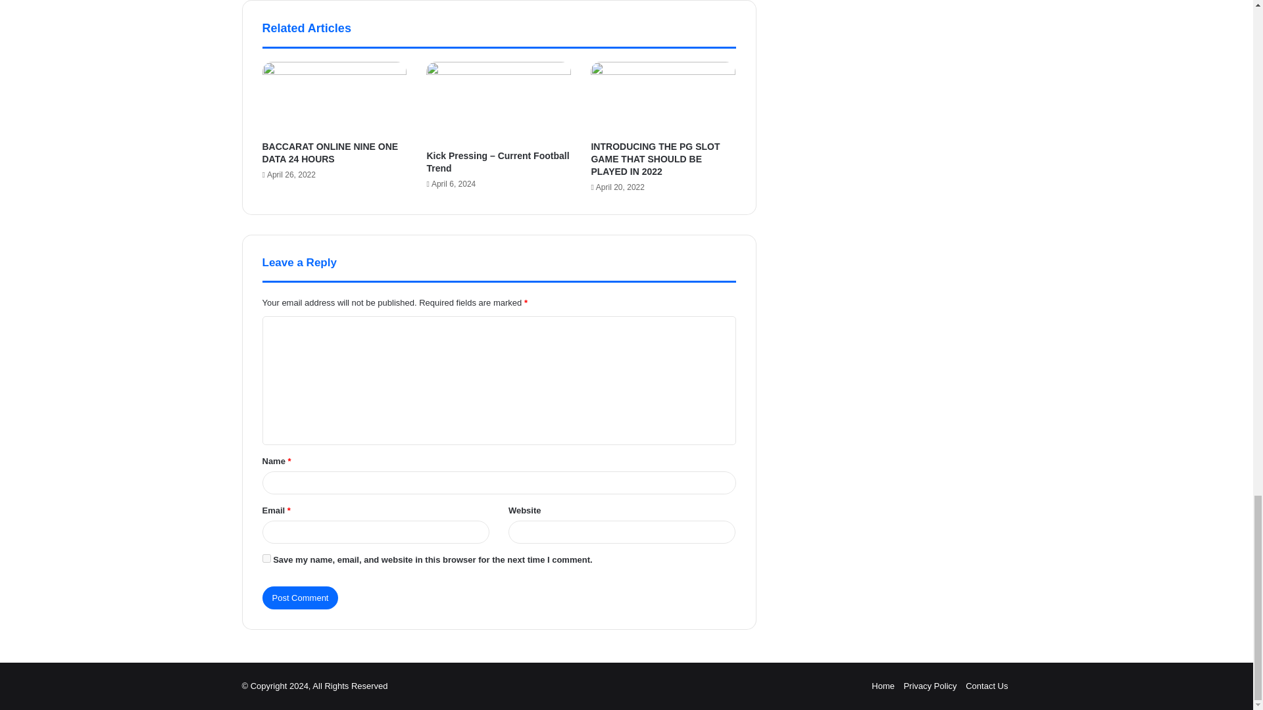 This screenshot has height=710, width=1263. Describe the element at coordinates (329, 153) in the screenshot. I see `BACCARAT ONLINE NINE ONE DATA 24 HOURS` at that location.